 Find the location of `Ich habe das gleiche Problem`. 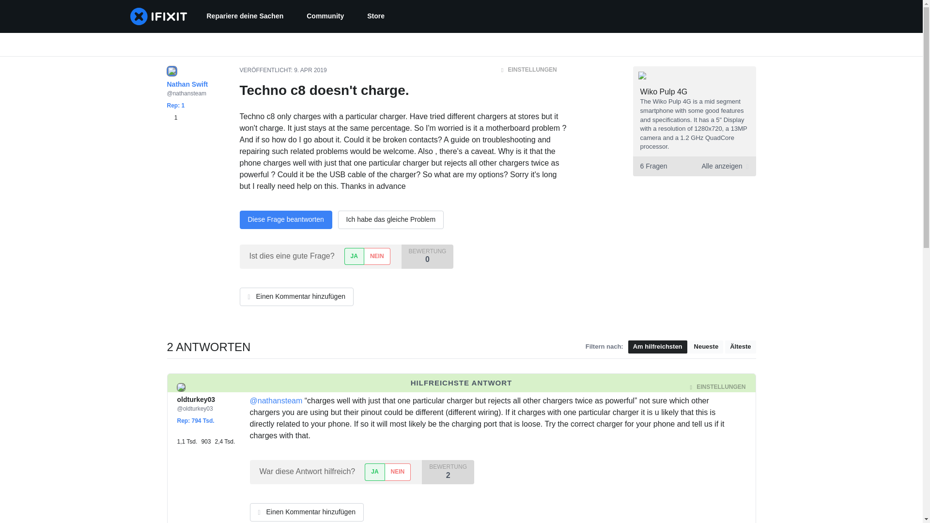

Ich habe das gleiche Problem is located at coordinates (390, 220).